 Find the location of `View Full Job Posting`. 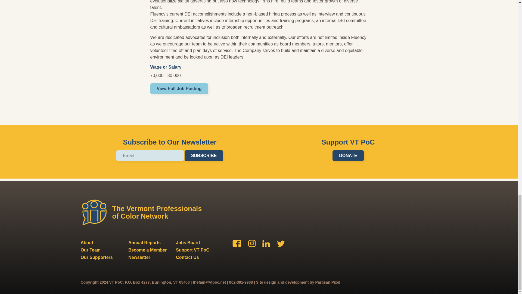

View Full Job Posting is located at coordinates (179, 88).